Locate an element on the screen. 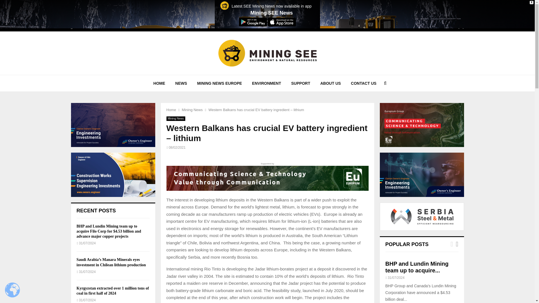 The height and width of the screenshot is (303, 539). ABOUT US is located at coordinates (331, 83).